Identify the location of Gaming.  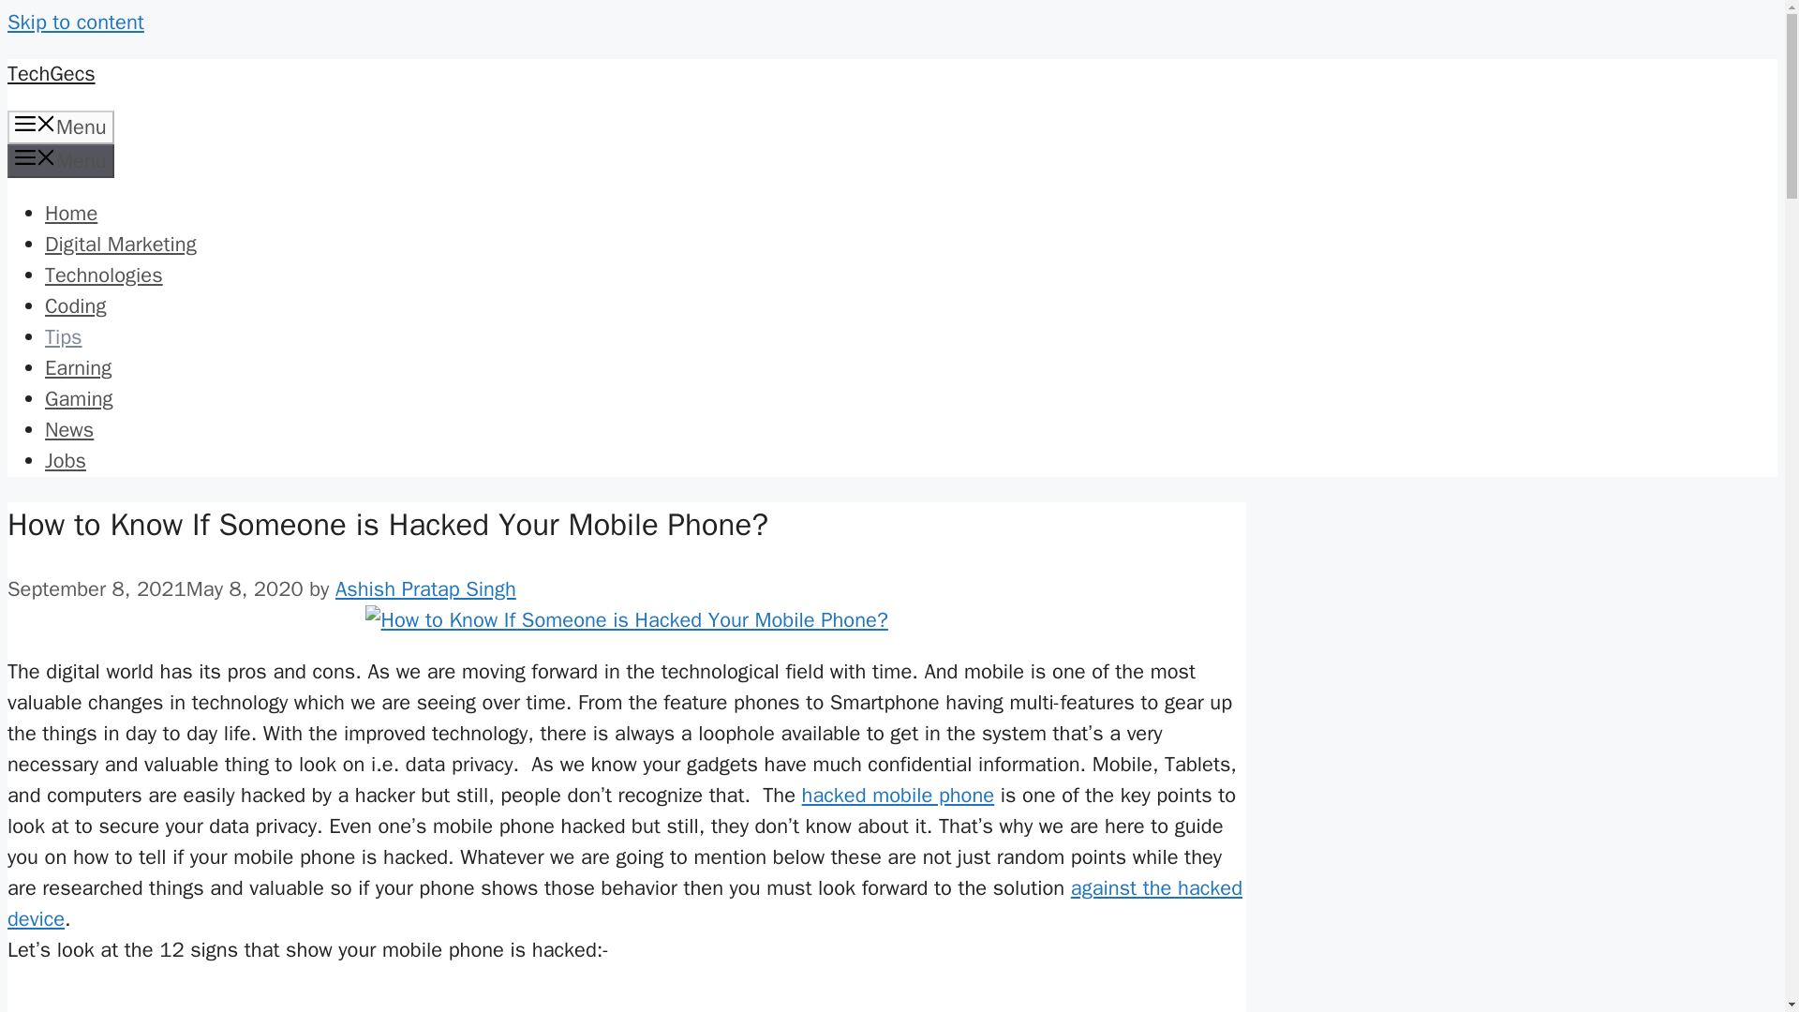
(79, 398).